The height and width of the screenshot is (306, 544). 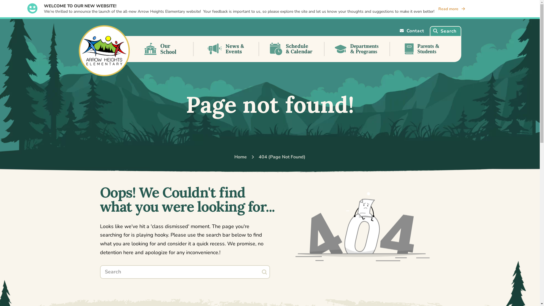 I want to click on Contact, so click(x=412, y=31).